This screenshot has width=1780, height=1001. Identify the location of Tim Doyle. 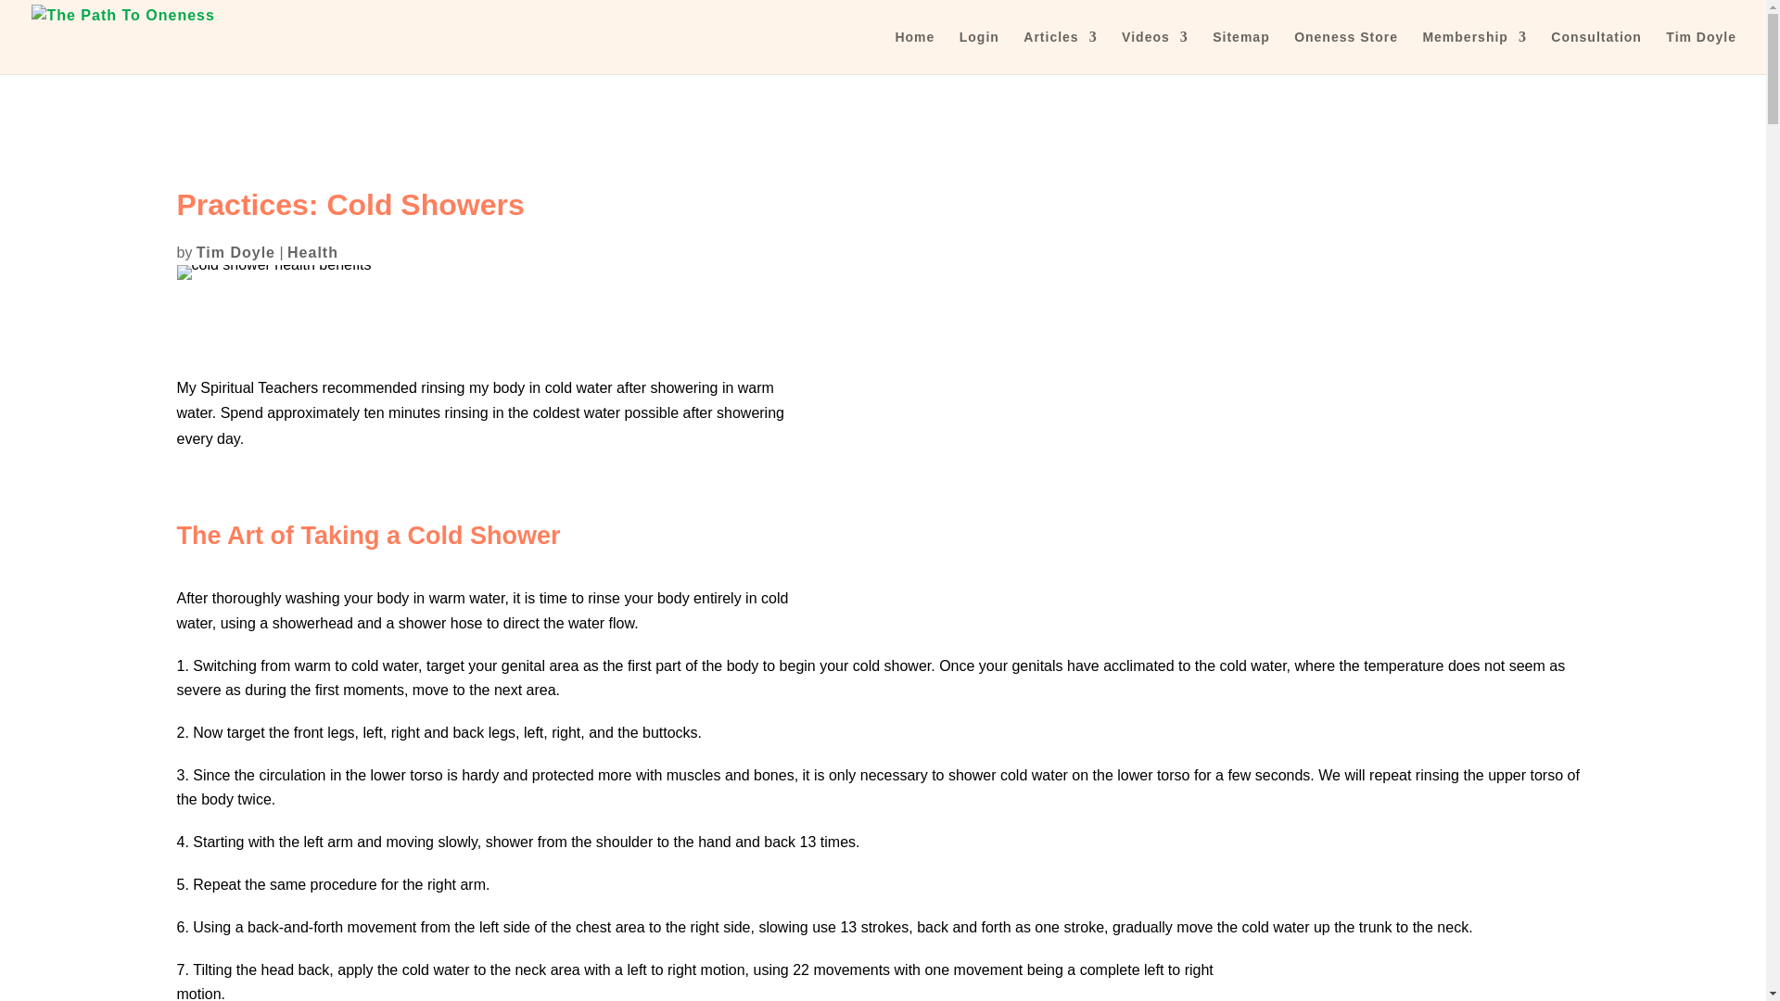
(235, 252).